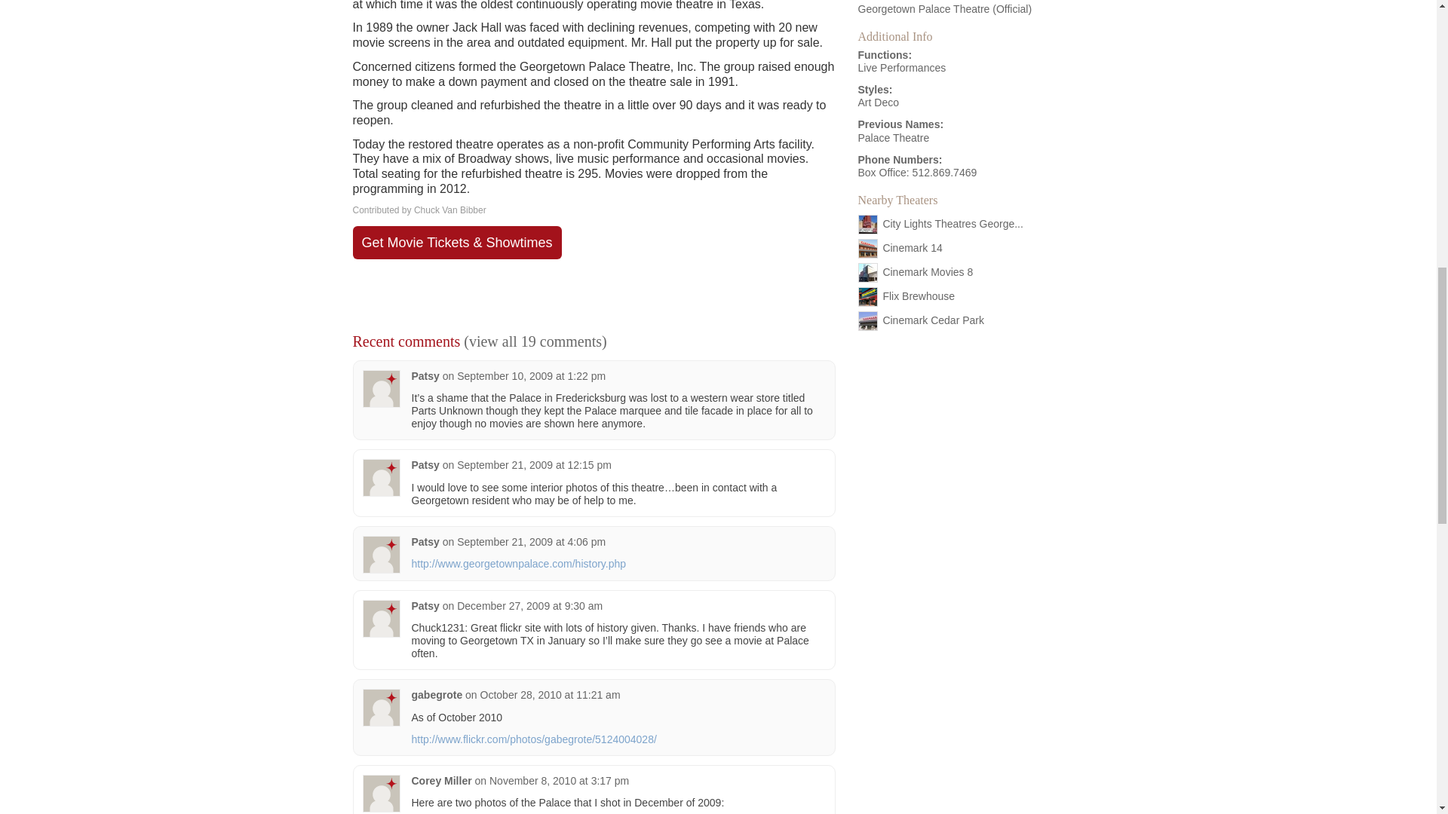 This screenshot has width=1448, height=814. What do you see at coordinates (902, 68) in the screenshot?
I see `Live Performances` at bounding box center [902, 68].